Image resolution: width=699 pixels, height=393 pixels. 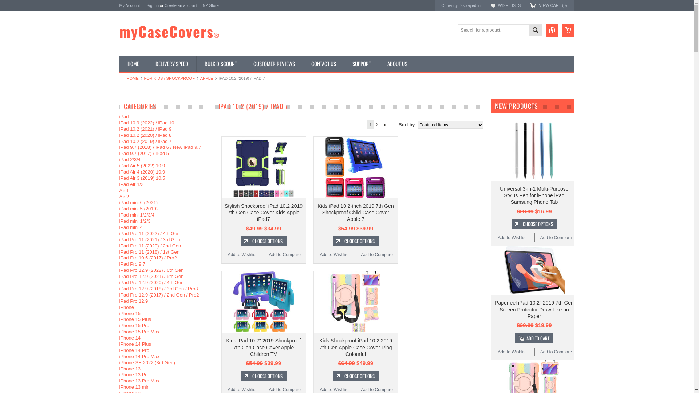 What do you see at coordinates (172, 64) in the screenshot?
I see `DELIVERY SPEED` at bounding box center [172, 64].